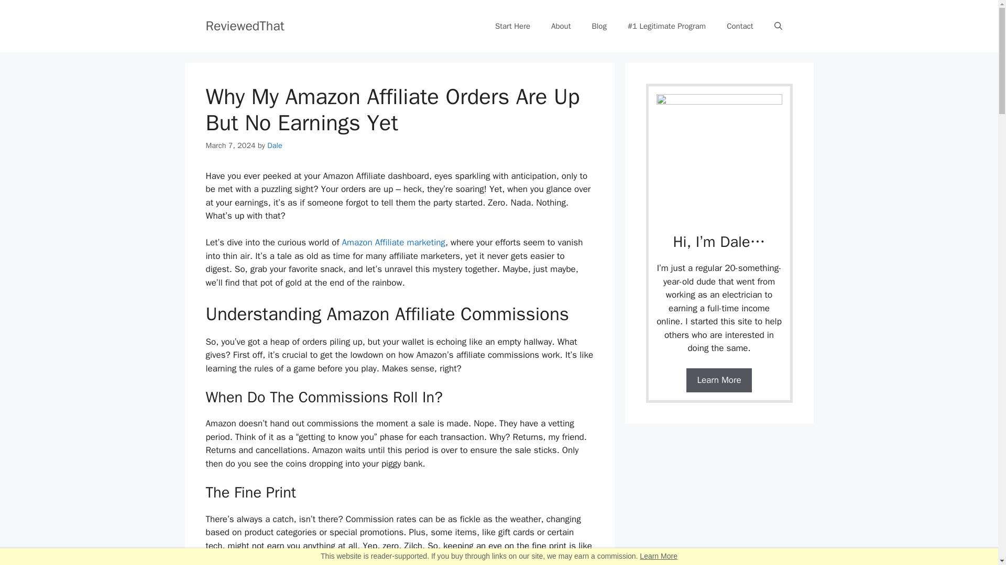  What do you see at coordinates (244, 25) in the screenshot?
I see `ReviewedThat` at bounding box center [244, 25].